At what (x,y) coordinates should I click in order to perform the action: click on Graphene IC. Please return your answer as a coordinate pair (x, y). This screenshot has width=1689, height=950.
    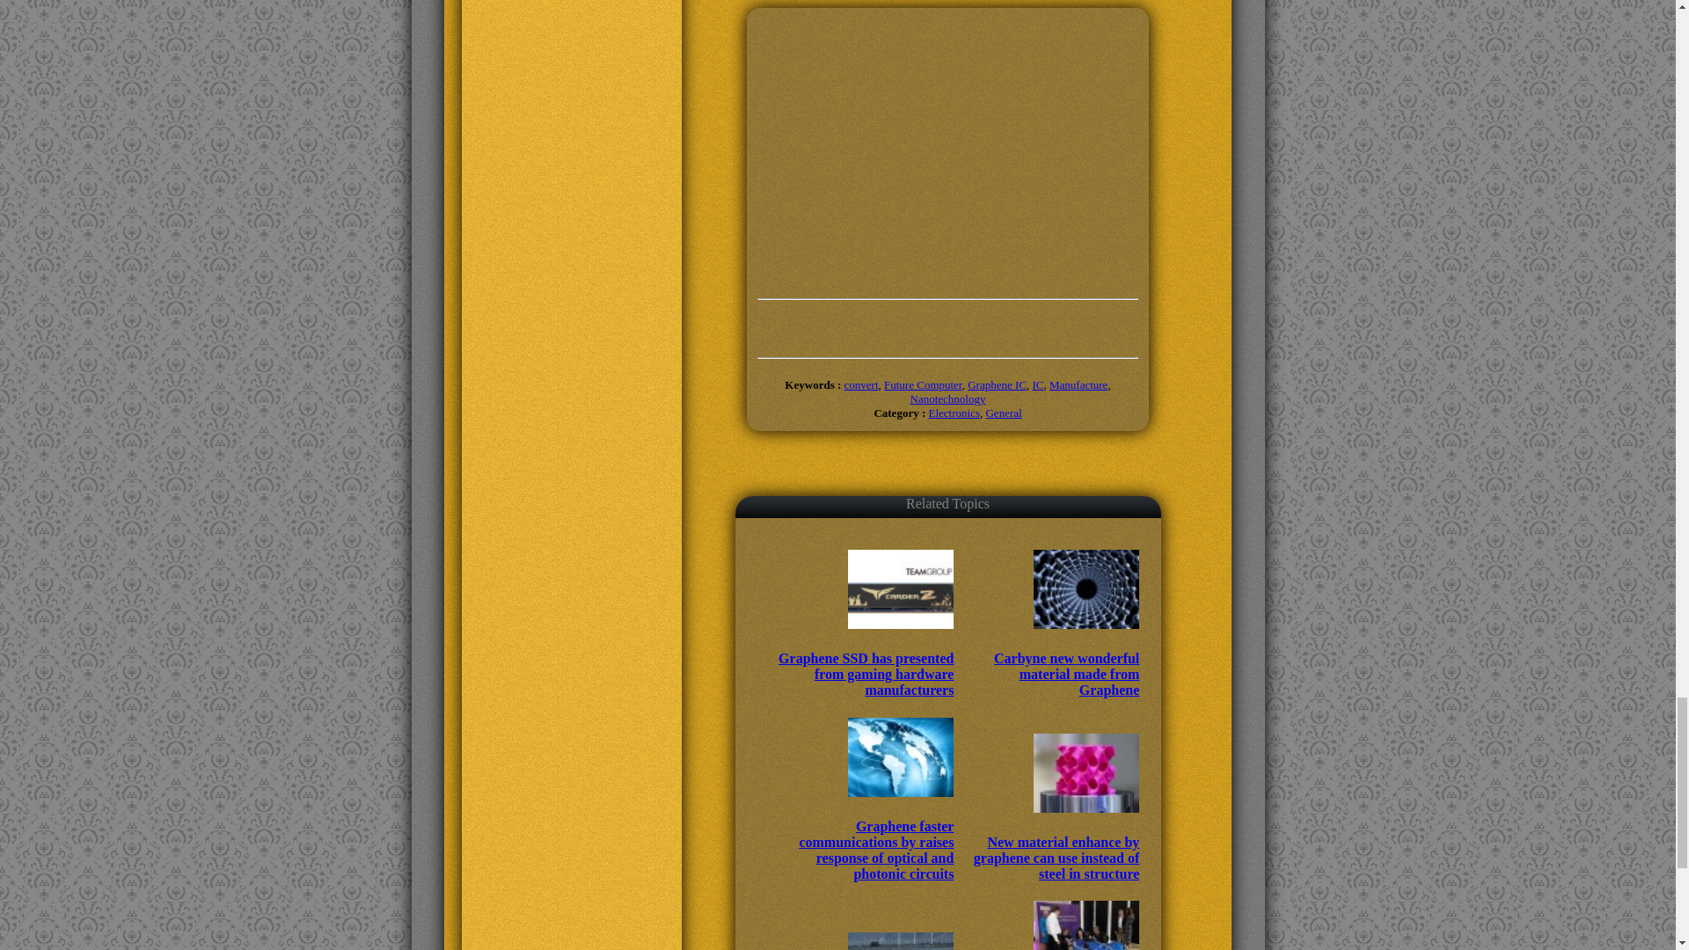
    Looking at the image, I should click on (998, 384).